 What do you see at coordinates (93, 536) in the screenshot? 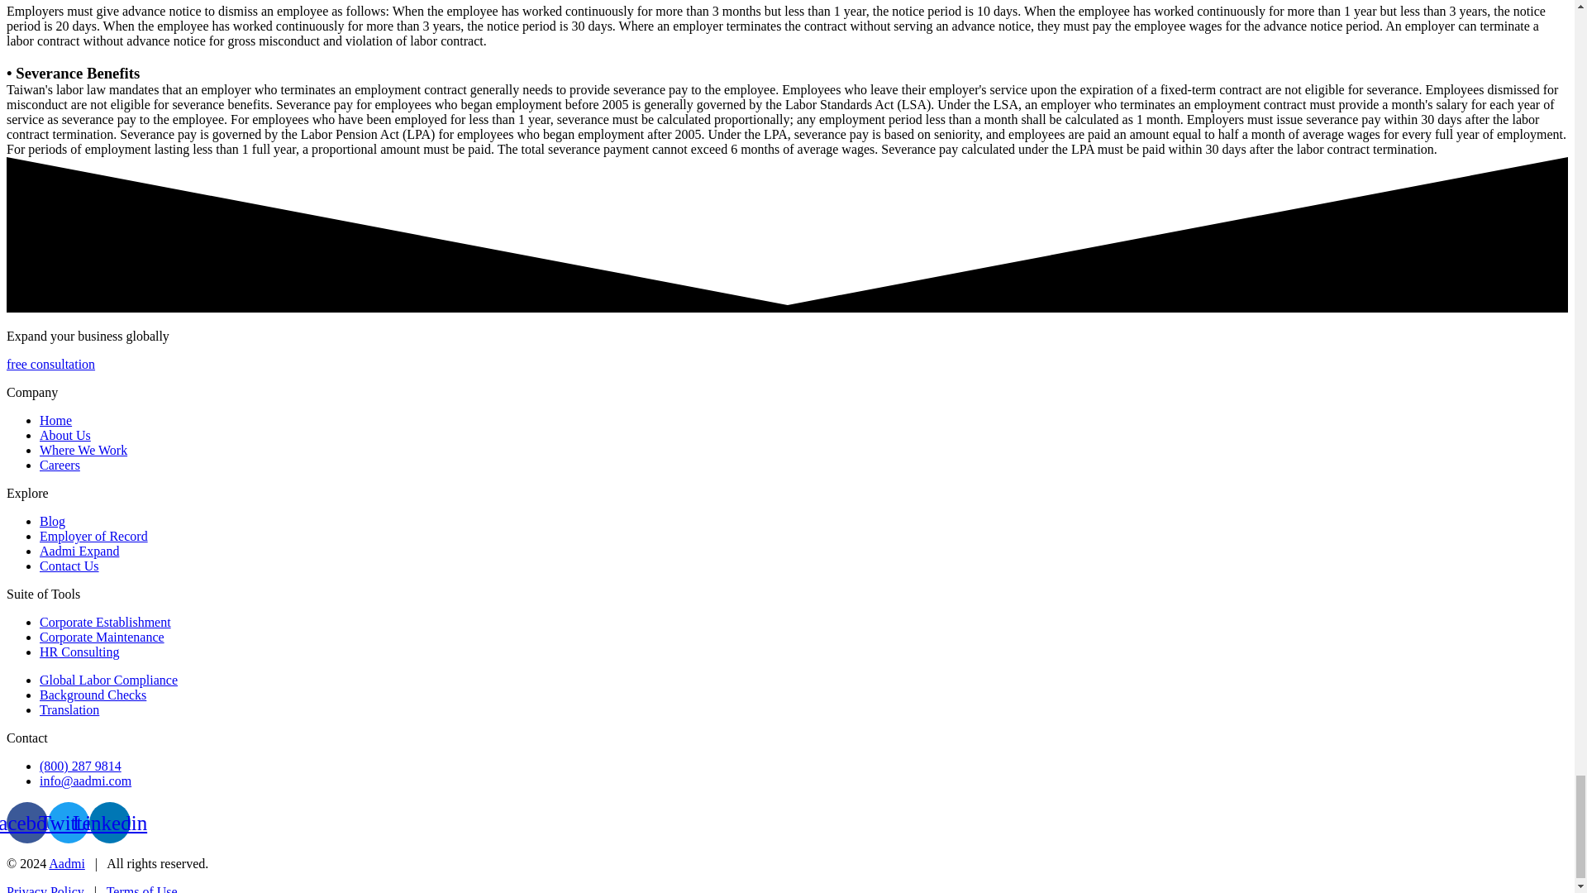
I see `Employer of Record` at bounding box center [93, 536].